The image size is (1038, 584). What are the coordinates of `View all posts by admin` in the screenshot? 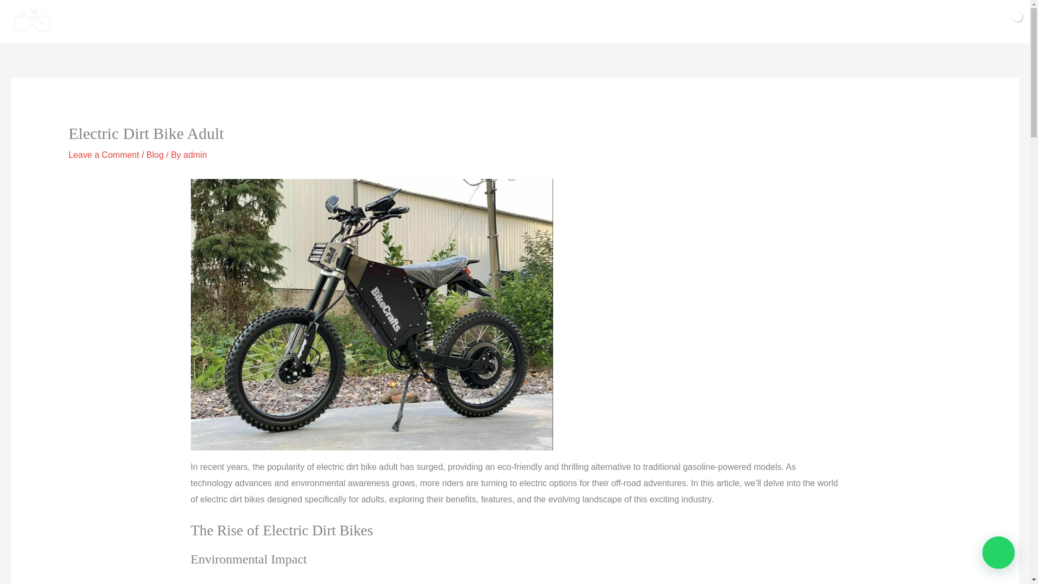 It's located at (195, 155).